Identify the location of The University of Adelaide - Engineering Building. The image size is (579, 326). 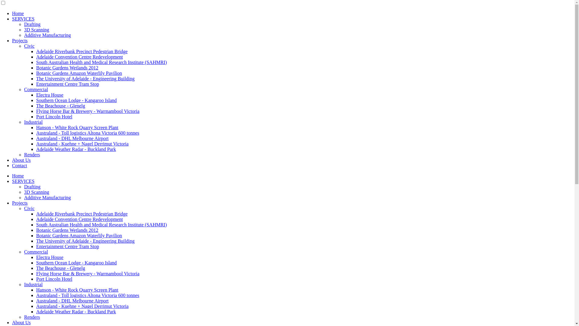
(85, 78).